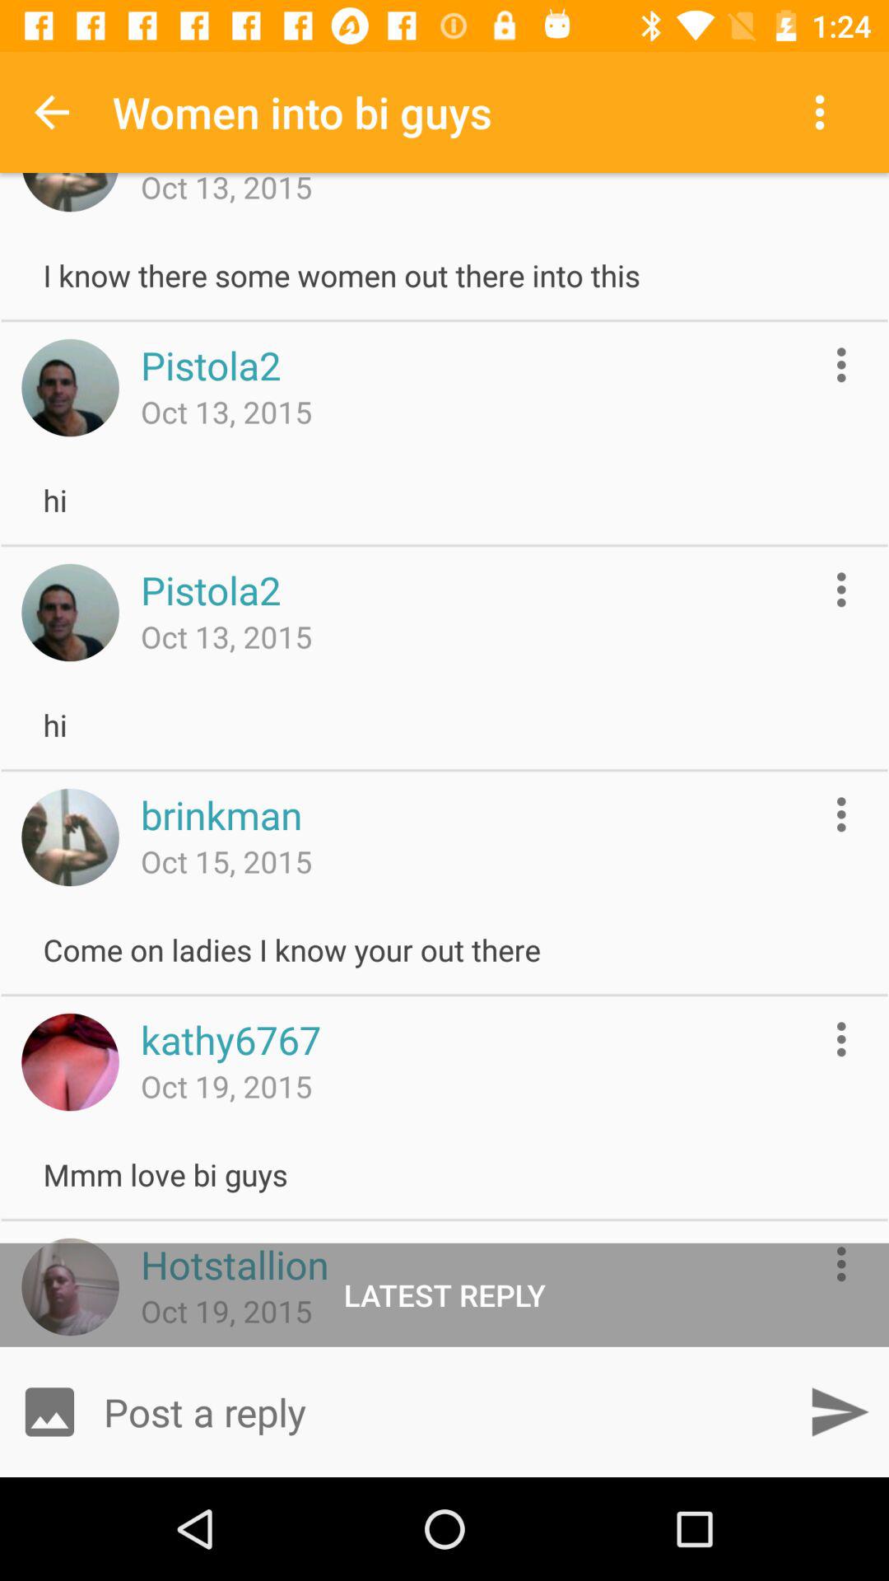 The height and width of the screenshot is (1581, 889). I want to click on show profile, so click(70, 387).